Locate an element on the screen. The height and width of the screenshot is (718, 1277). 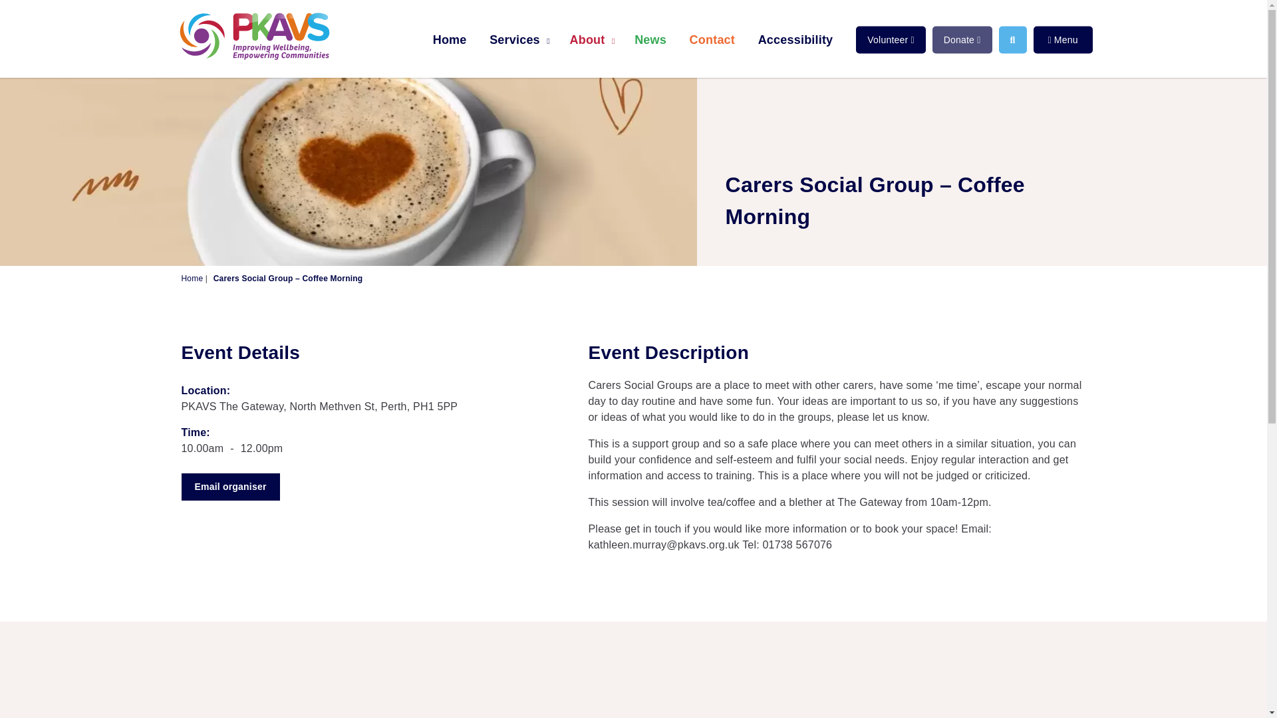
Home is located at coordinates (450, 39).